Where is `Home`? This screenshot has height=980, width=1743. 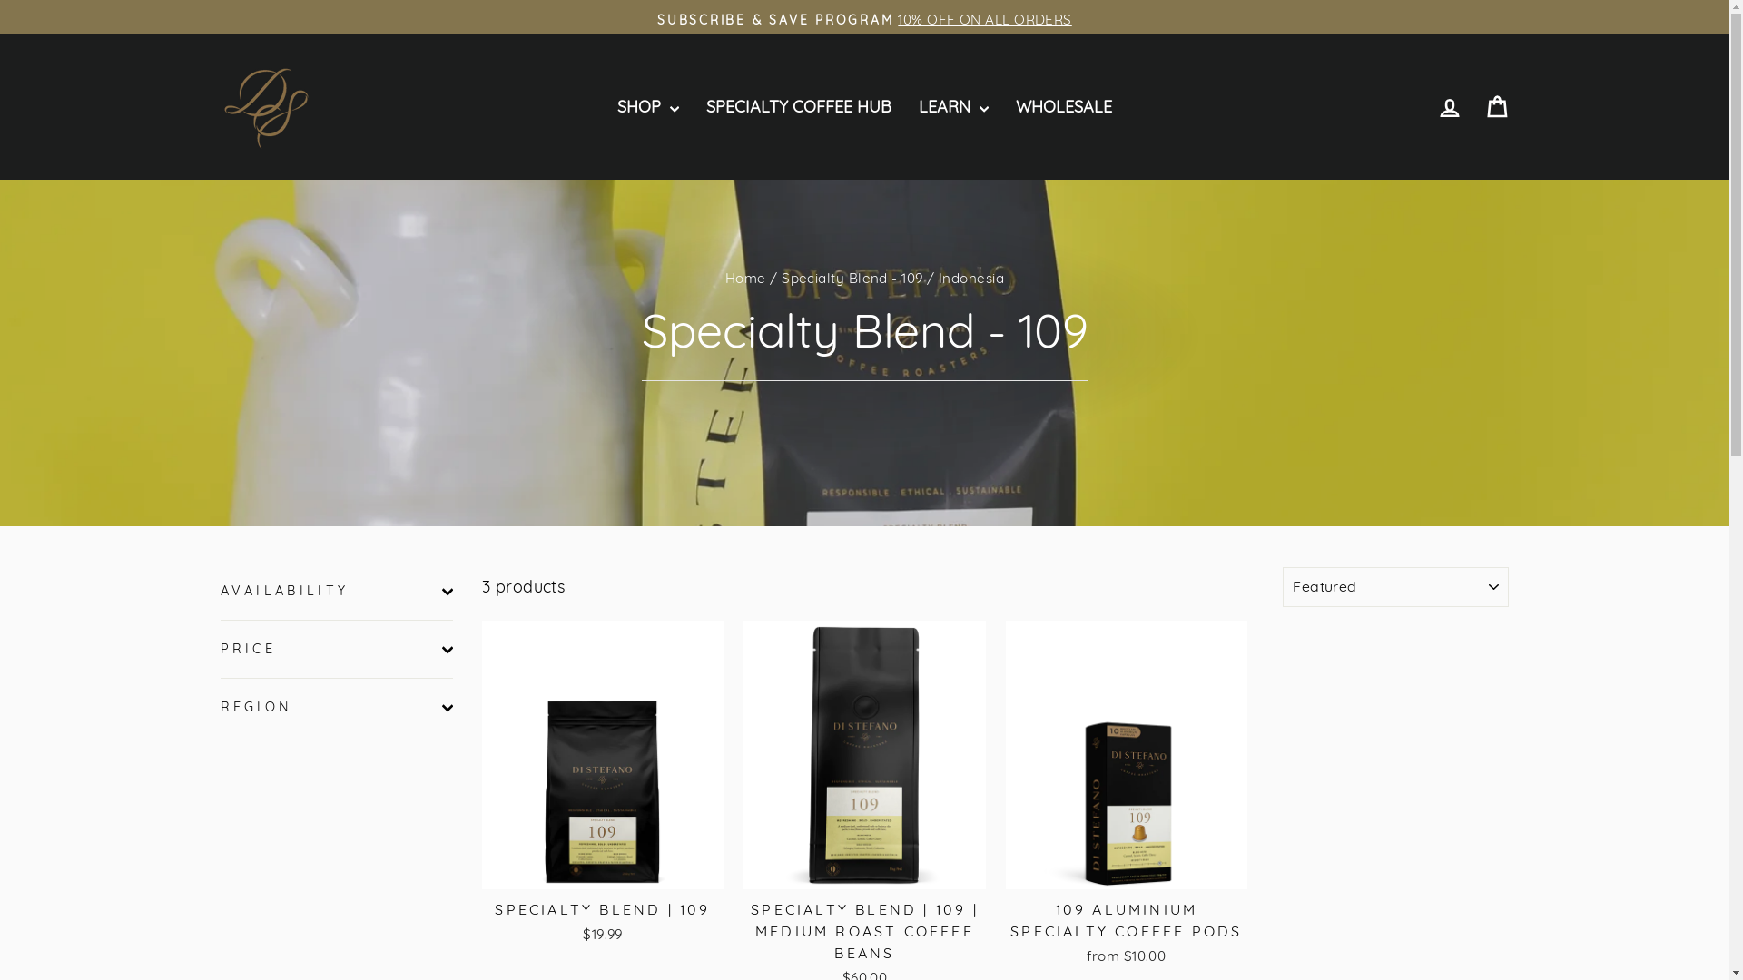
Home is located at coordinates (746, 278).